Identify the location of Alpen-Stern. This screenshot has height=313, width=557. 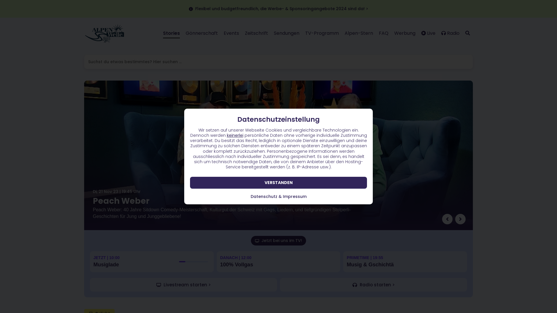
(359, 33).